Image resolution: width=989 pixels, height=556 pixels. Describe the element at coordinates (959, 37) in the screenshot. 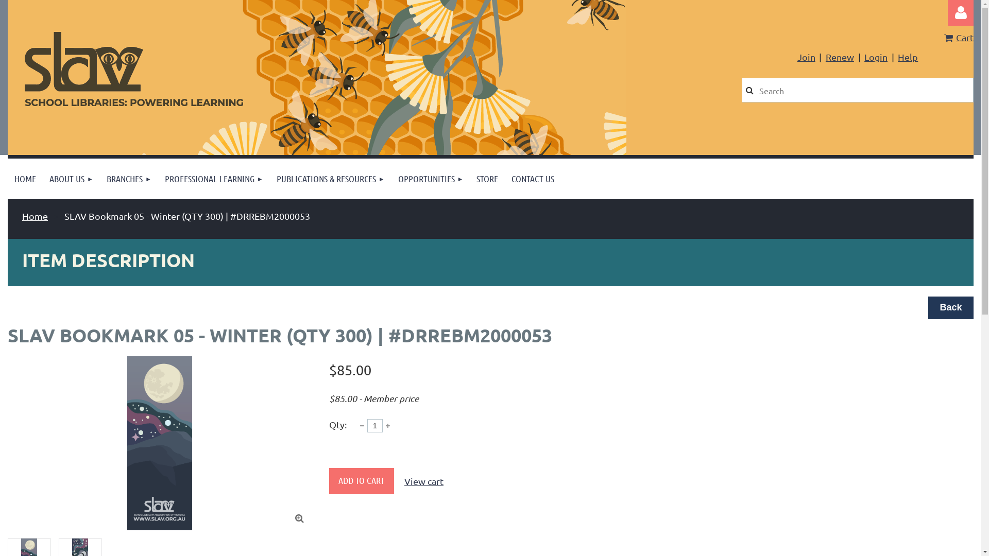

I see `Cart` at that location.